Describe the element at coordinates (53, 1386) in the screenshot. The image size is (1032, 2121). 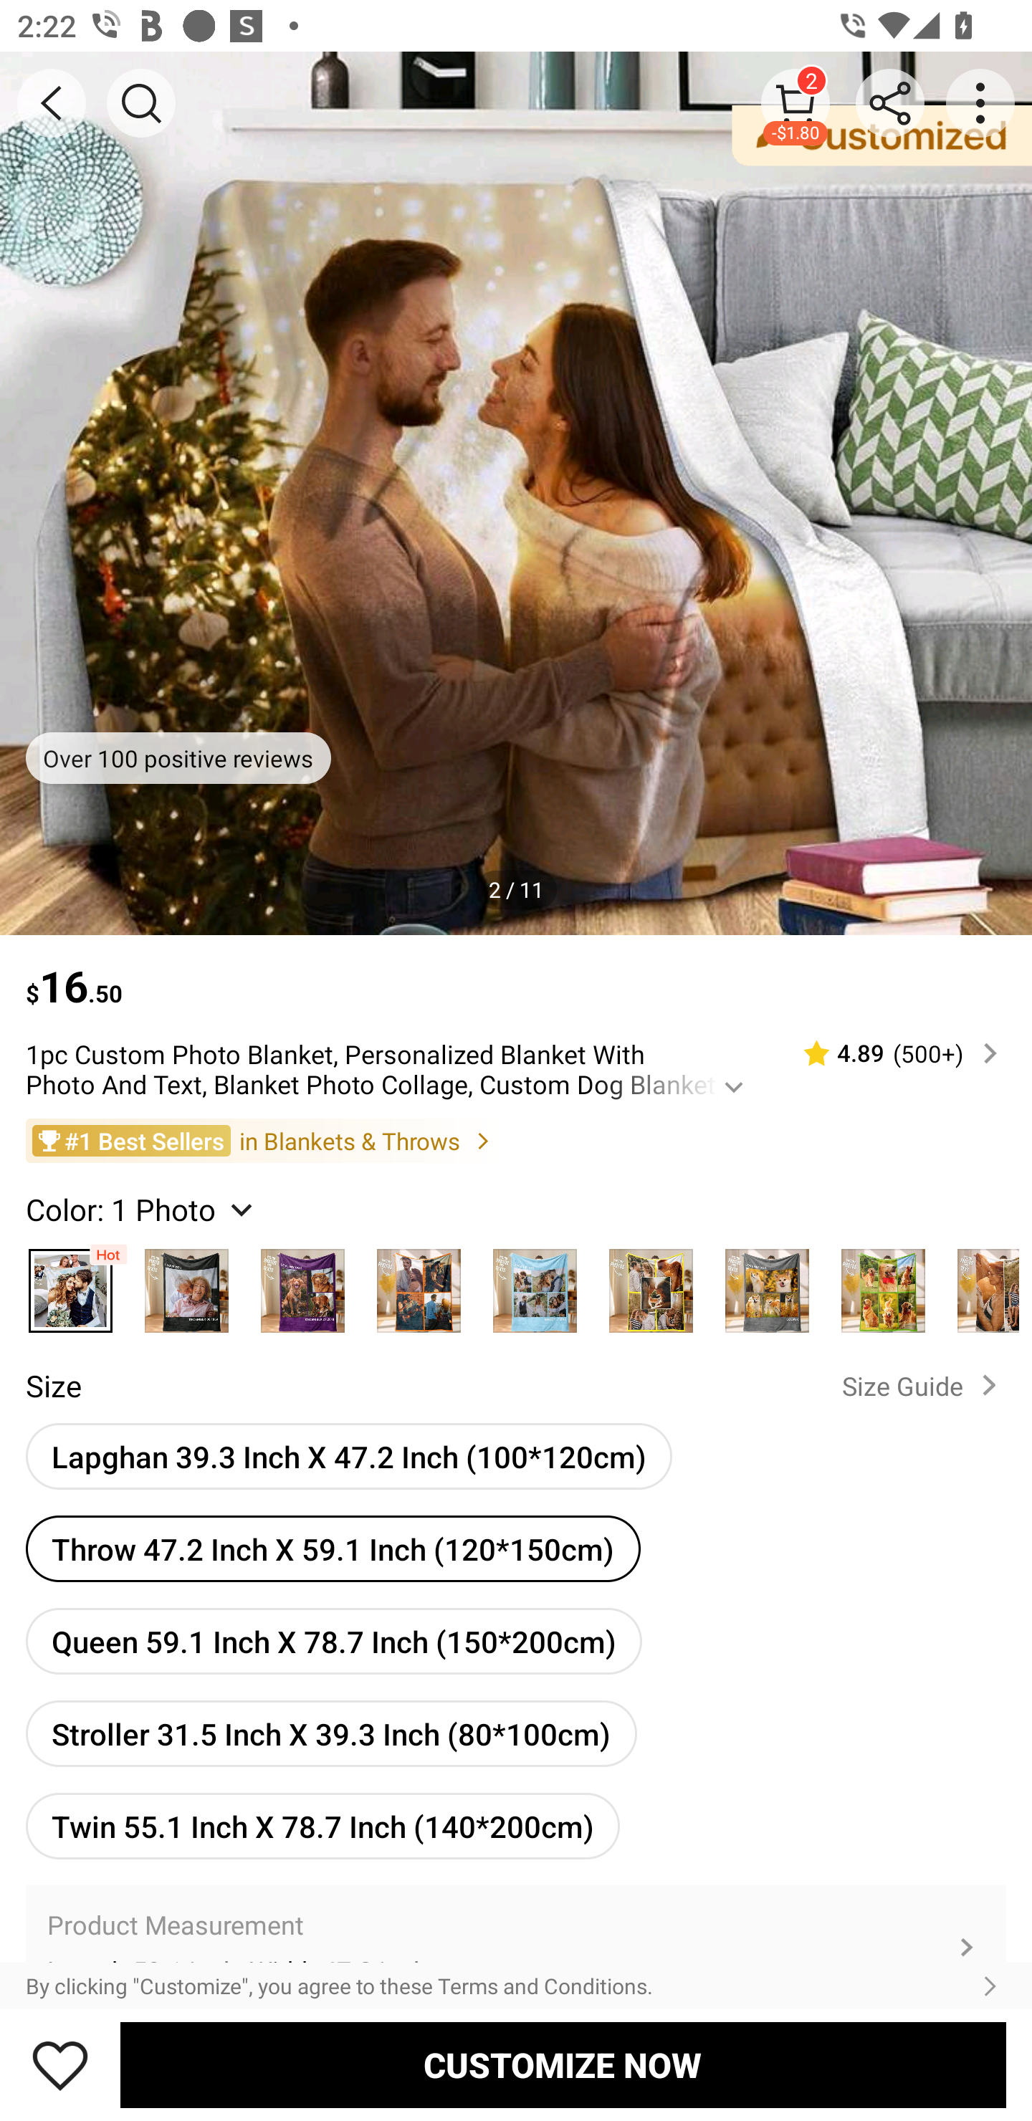
I see `Size` at that location.